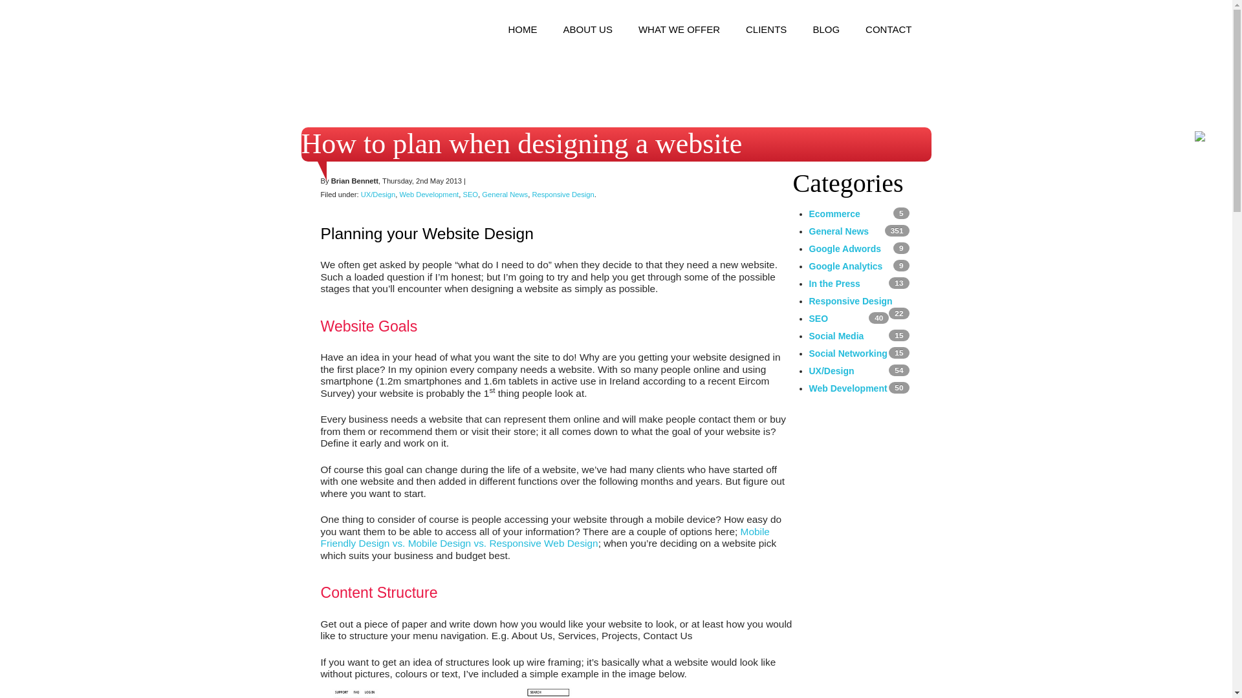 The width and height of the screenshot is (1242, 698). I want to click on BLOG, so click(825, 36).